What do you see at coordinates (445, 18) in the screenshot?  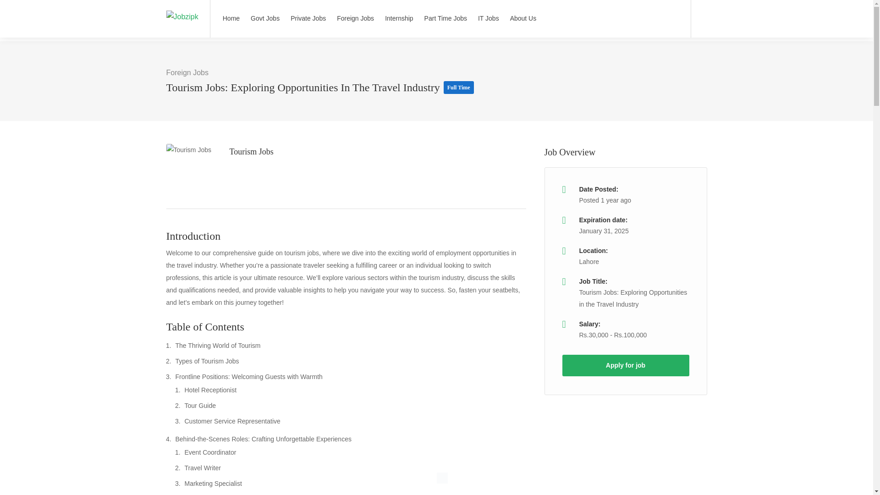 I see `Part Time Jobs` at bounding box center [445, 18].